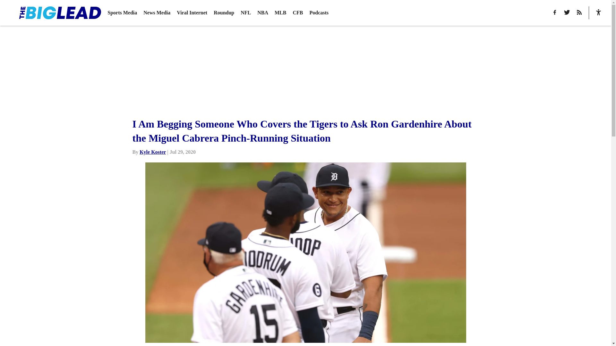 This screenshot has height=346, width=616. I want to click on NFL, so click(246, 13).